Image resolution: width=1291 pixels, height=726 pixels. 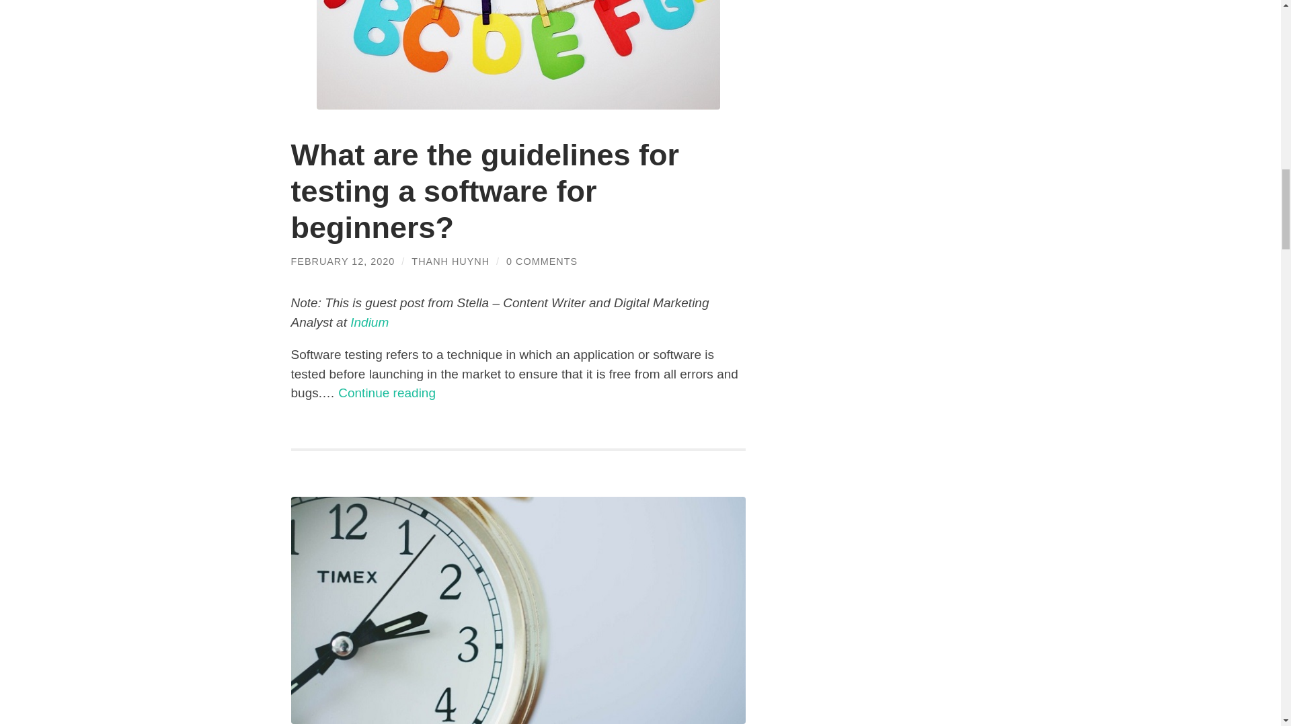 I want to click on Indium, so click(x=368, y=322).